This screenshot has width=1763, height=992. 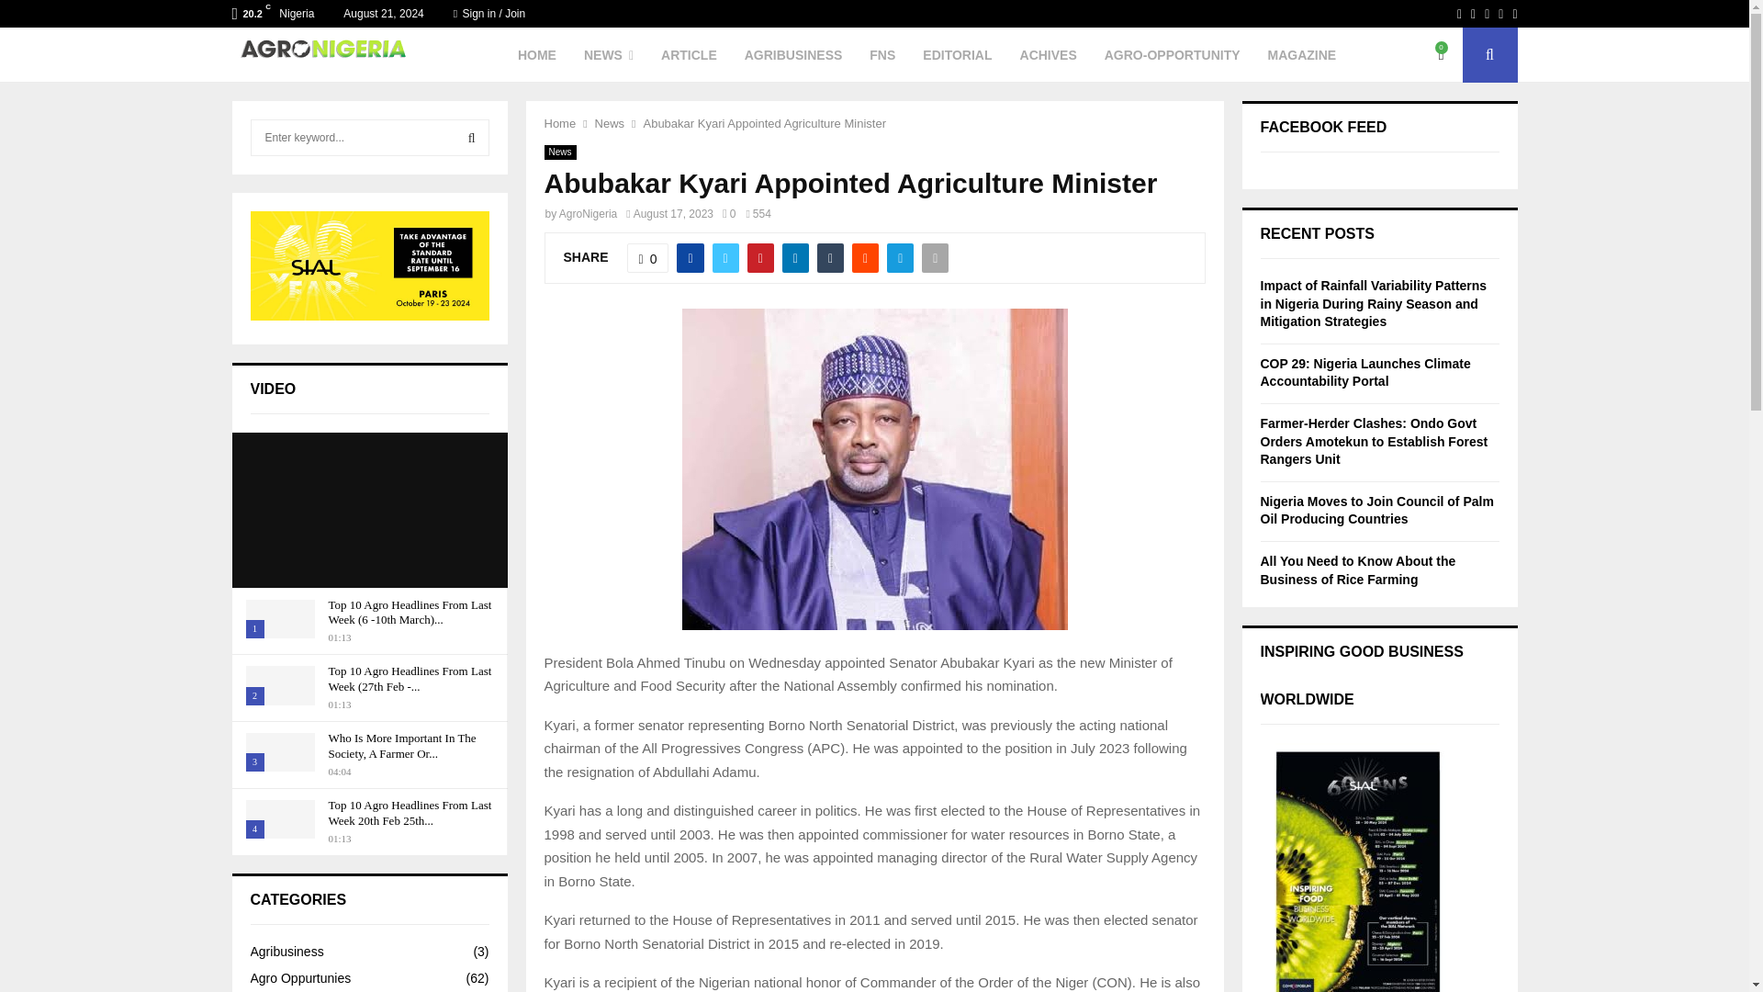 I want to click on AGRO-OPPORTUNITY, so click(x=1173, y=55).